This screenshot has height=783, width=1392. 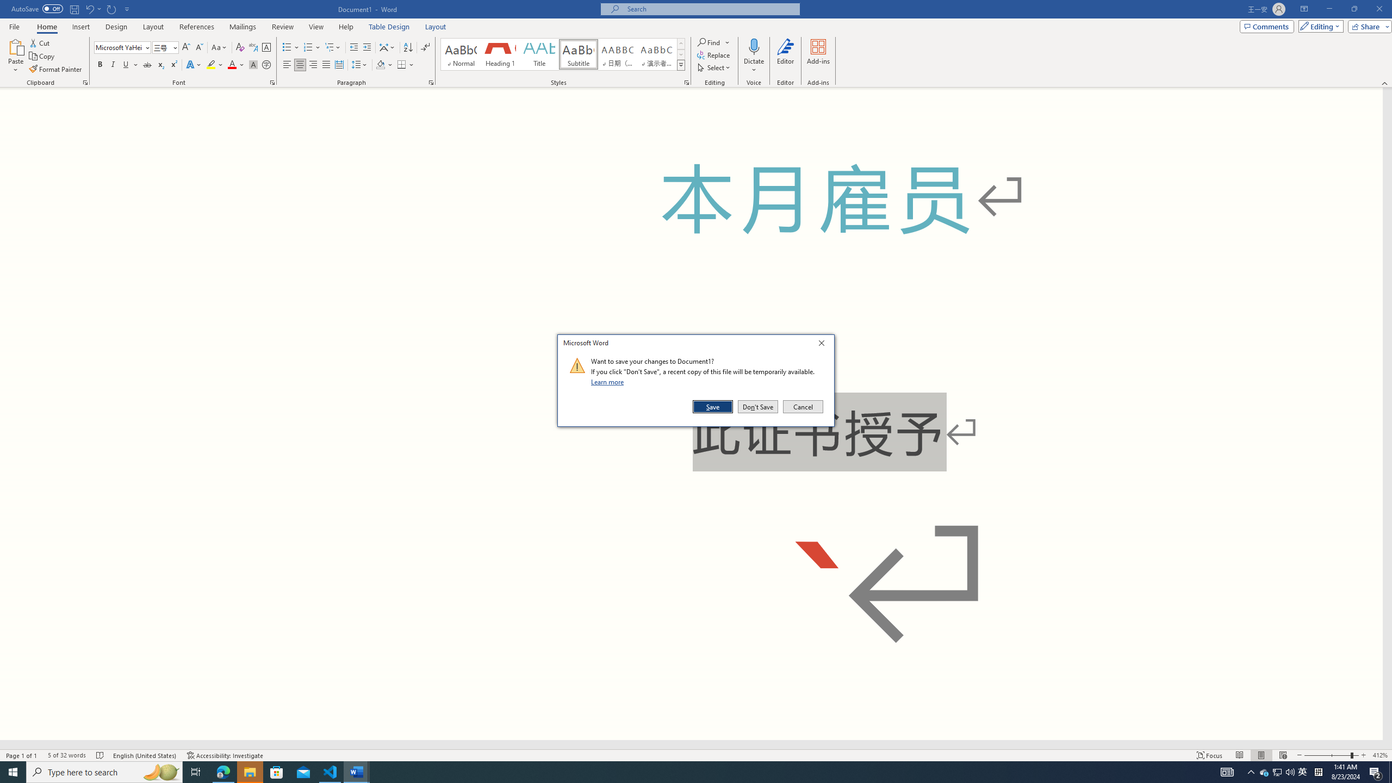 What do you see at coordinates (253, 65) in the screenshot?
I see `Character Shading` at bounding box center [253, 65].